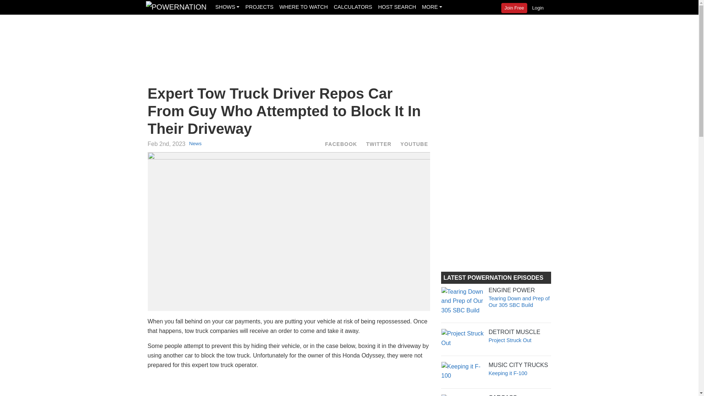 Image resolution: width=704 pixels, height=396 pixels. What do you see at coordinates (353, 7) in the screenshot?
I see `CALCULATORS` at bounding box center [353, 7].